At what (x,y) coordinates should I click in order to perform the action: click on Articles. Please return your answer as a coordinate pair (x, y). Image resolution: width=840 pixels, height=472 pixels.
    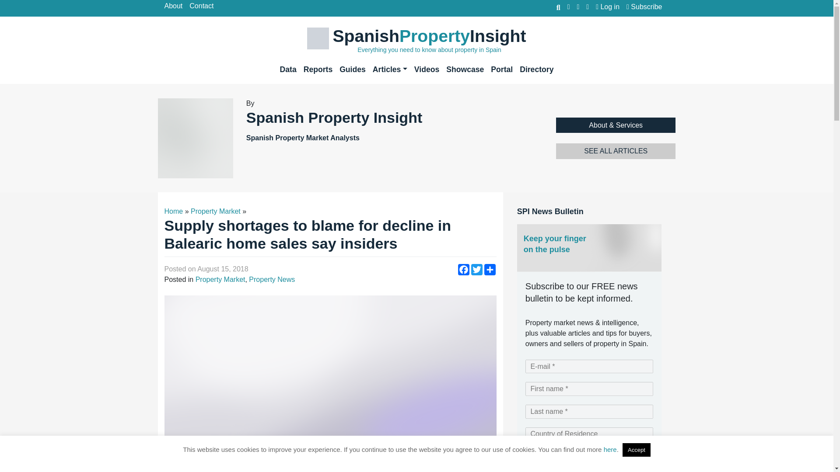
    Looking at the image, I should click on (390, 69).